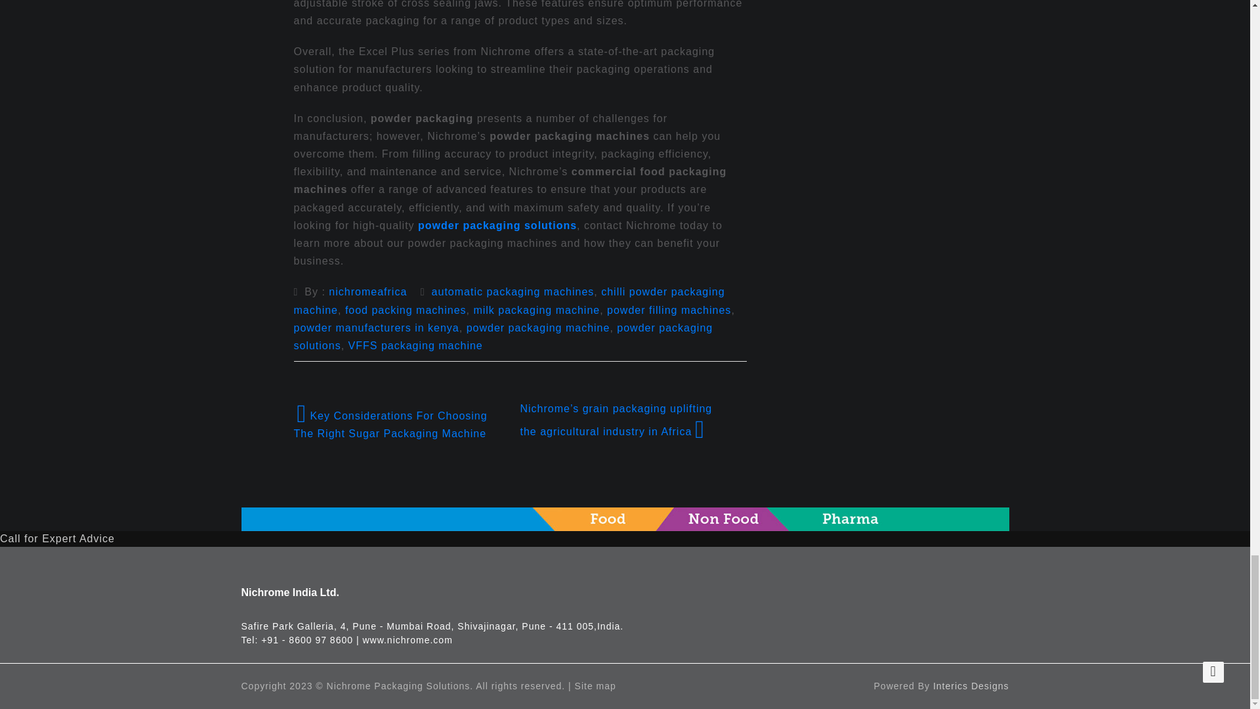 The height and width of the screenshot is (709, 1260). Describe the element at coordinates (513, 291) in the screenshot. I see `automatic packaging machines` at that location.